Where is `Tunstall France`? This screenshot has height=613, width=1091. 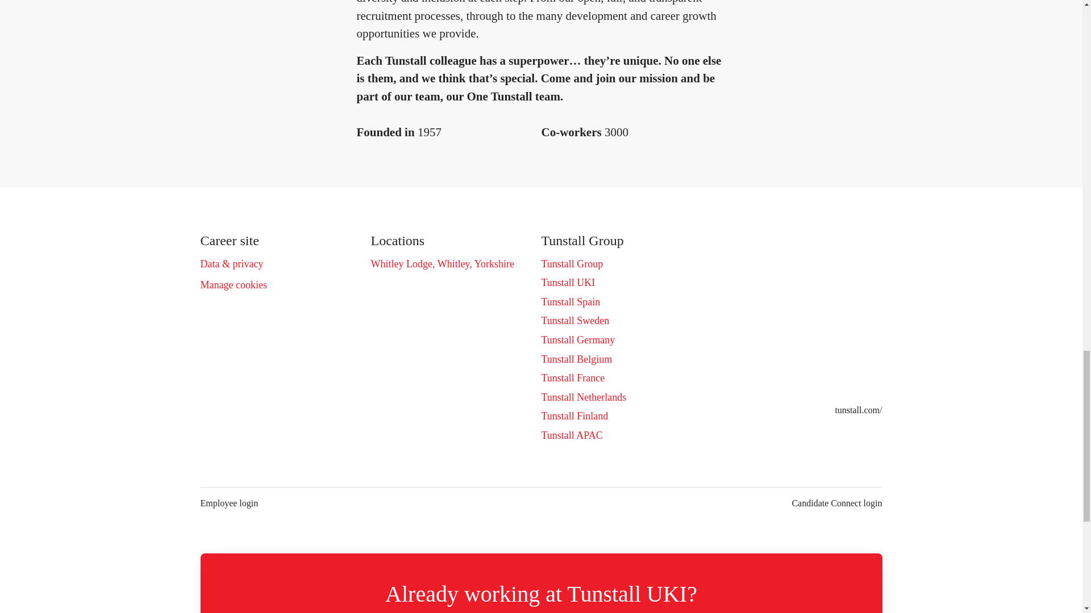 Tunstall France is located at coordinates (573, 378).